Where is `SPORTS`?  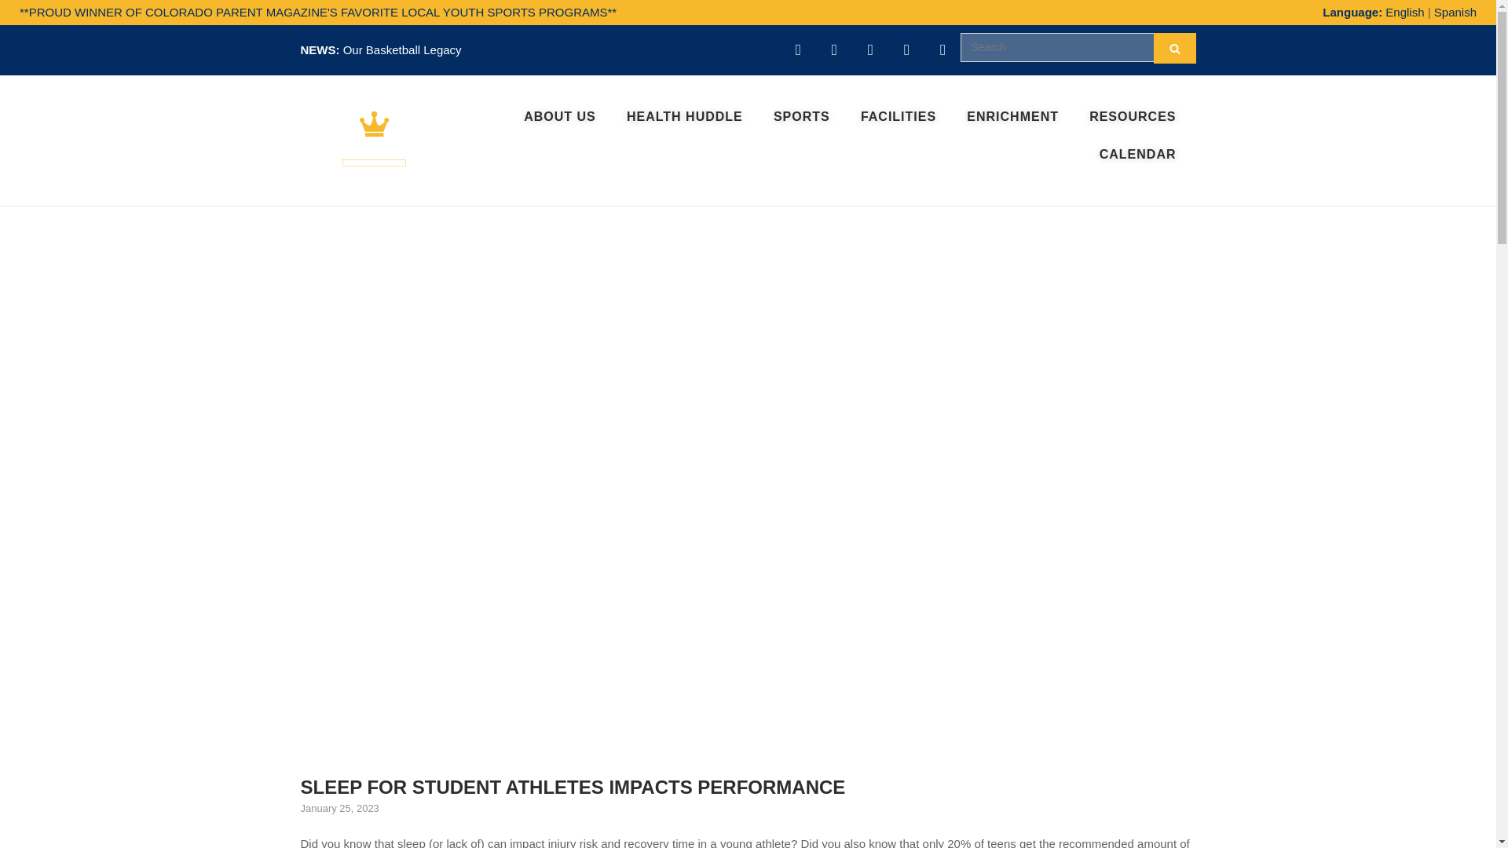
SPORTS is located at coordinates (802, 116).